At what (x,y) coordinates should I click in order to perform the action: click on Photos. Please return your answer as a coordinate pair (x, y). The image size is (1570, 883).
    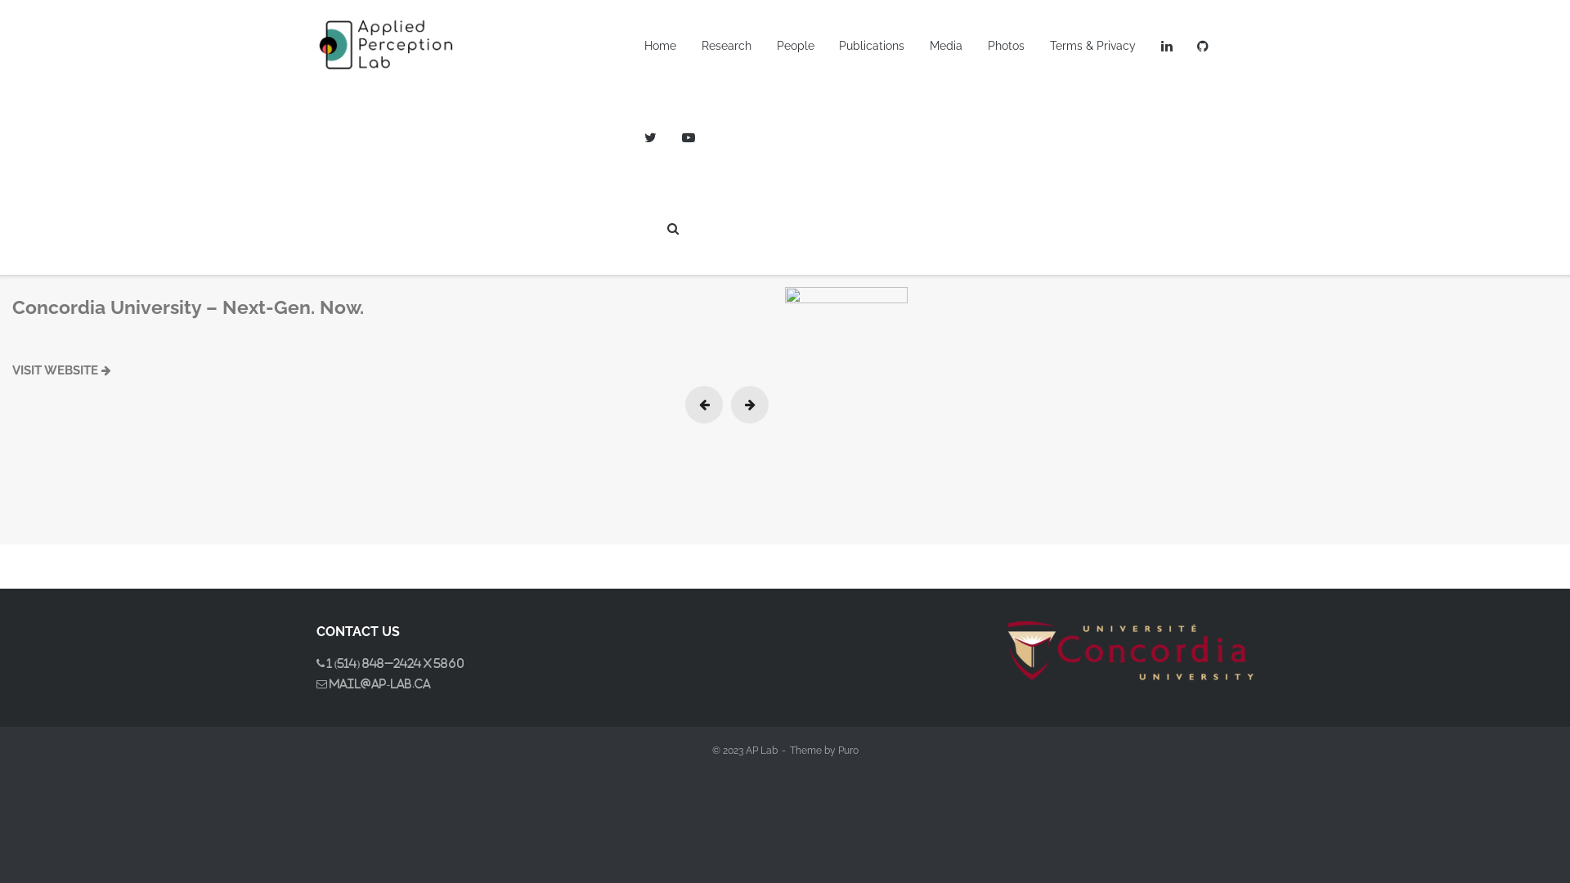
    Looking at the image, I should click on (1006, 46).